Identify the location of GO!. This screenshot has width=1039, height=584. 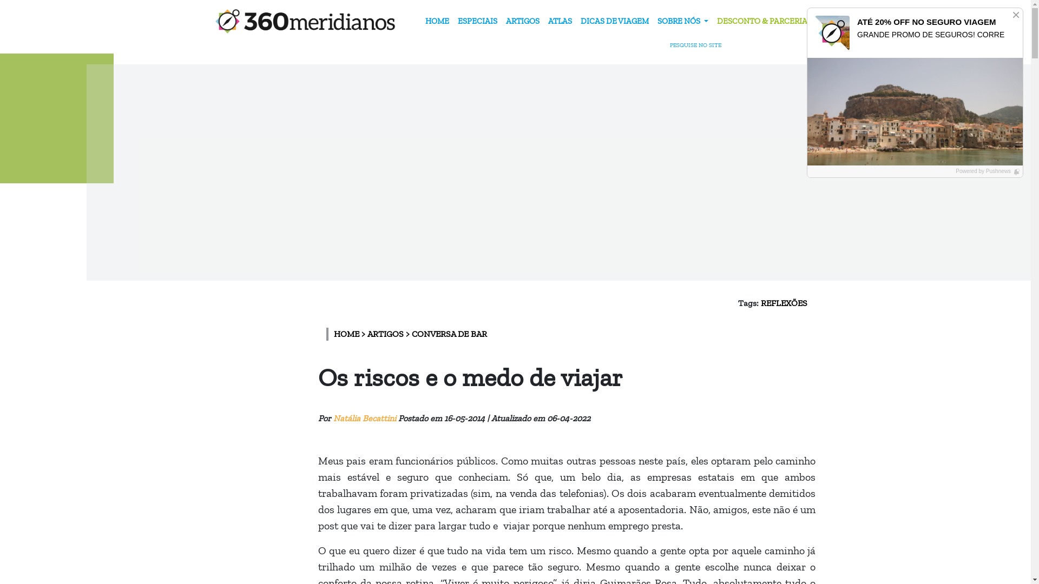
(723, 23).